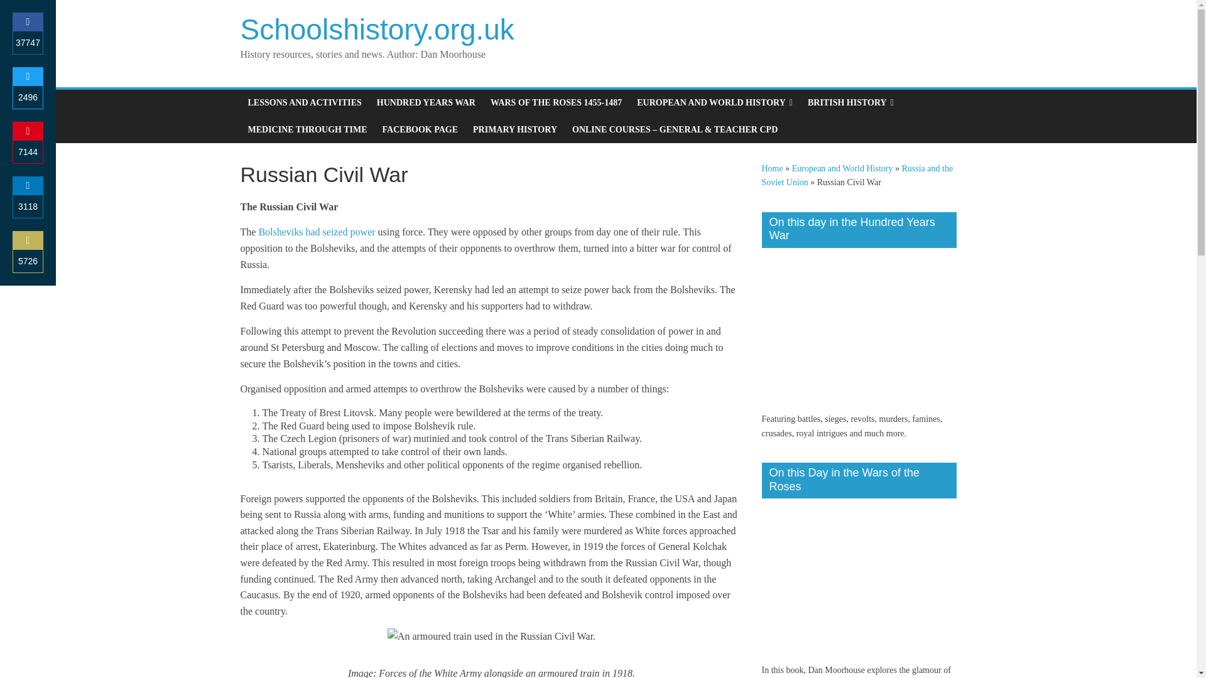 The image size is (1206, 678). I want to click on Russia and the Soviet Union, so click(857, 176).